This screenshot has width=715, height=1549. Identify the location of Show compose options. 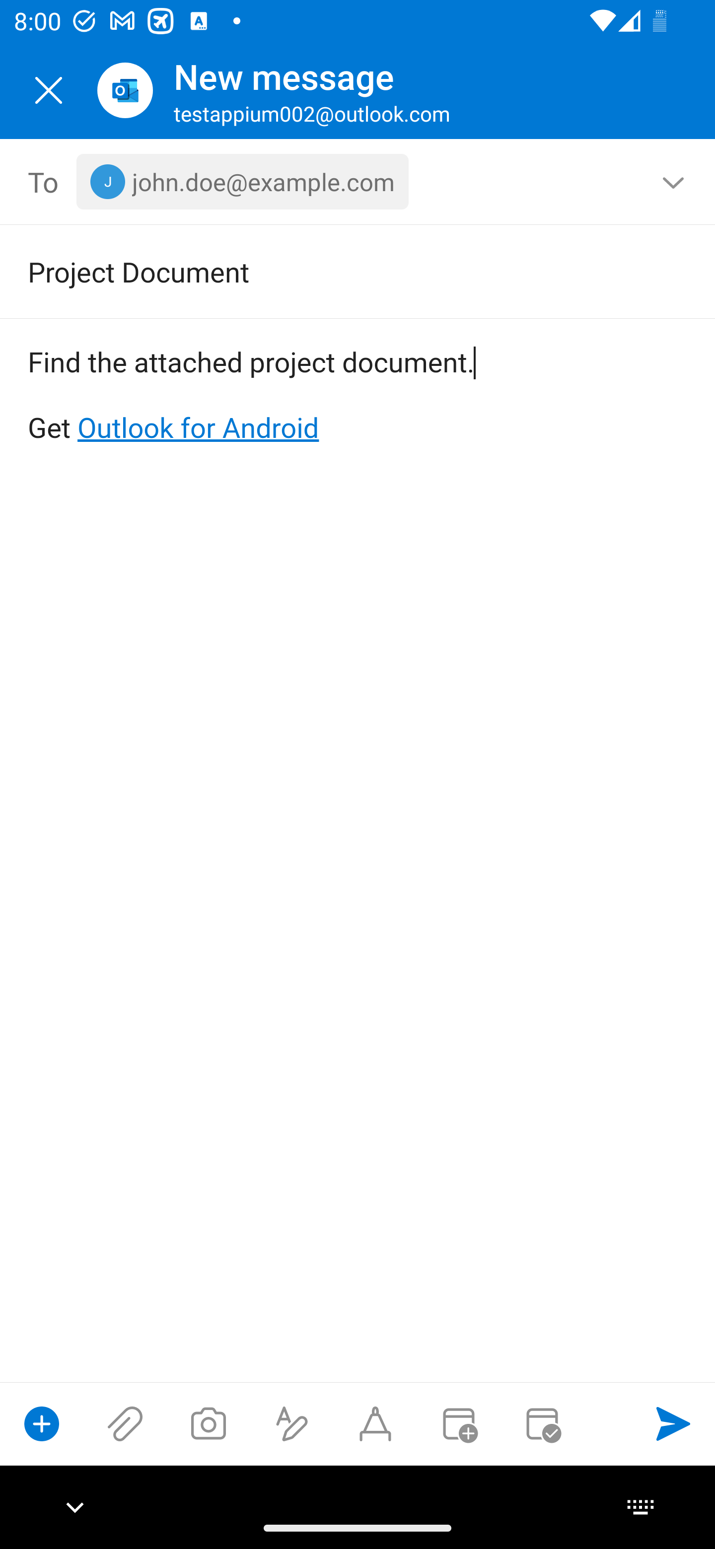
(42, 1423).